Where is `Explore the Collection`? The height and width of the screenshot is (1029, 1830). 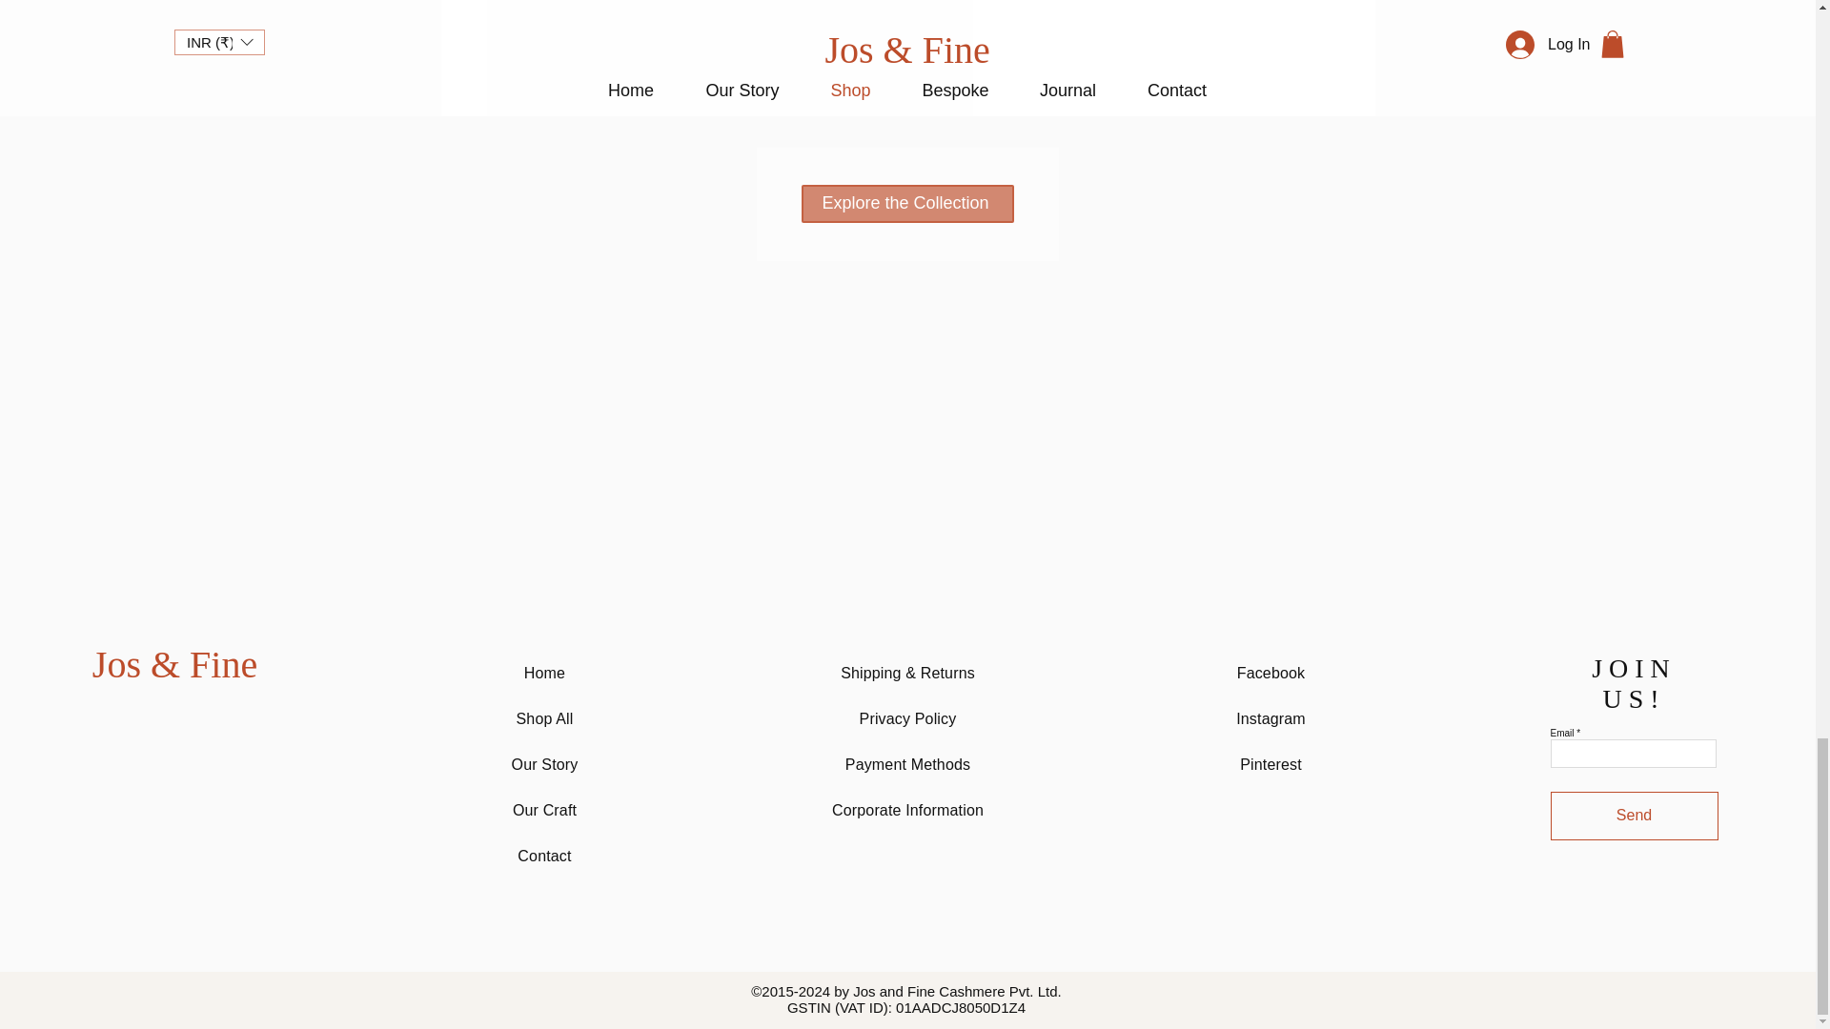
Explore the Collection is located at coordinates (907, 204).